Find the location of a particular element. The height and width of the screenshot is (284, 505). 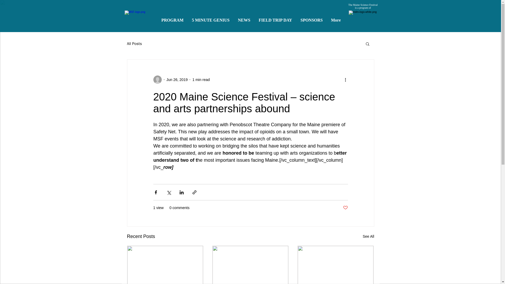

SPONSORS is located at coordinates (313, 18).